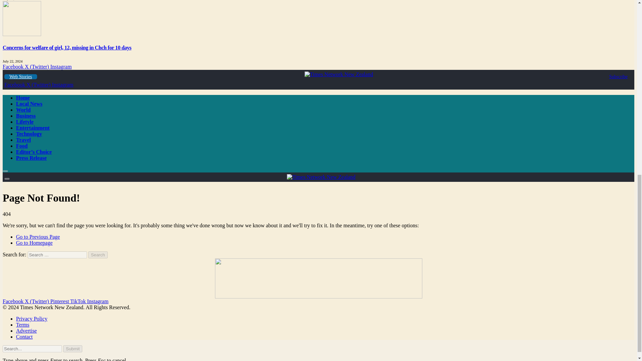  Describe the element at coordinates (321, 176) in the screenshot. I see `Times Network New Zealand` at that location.